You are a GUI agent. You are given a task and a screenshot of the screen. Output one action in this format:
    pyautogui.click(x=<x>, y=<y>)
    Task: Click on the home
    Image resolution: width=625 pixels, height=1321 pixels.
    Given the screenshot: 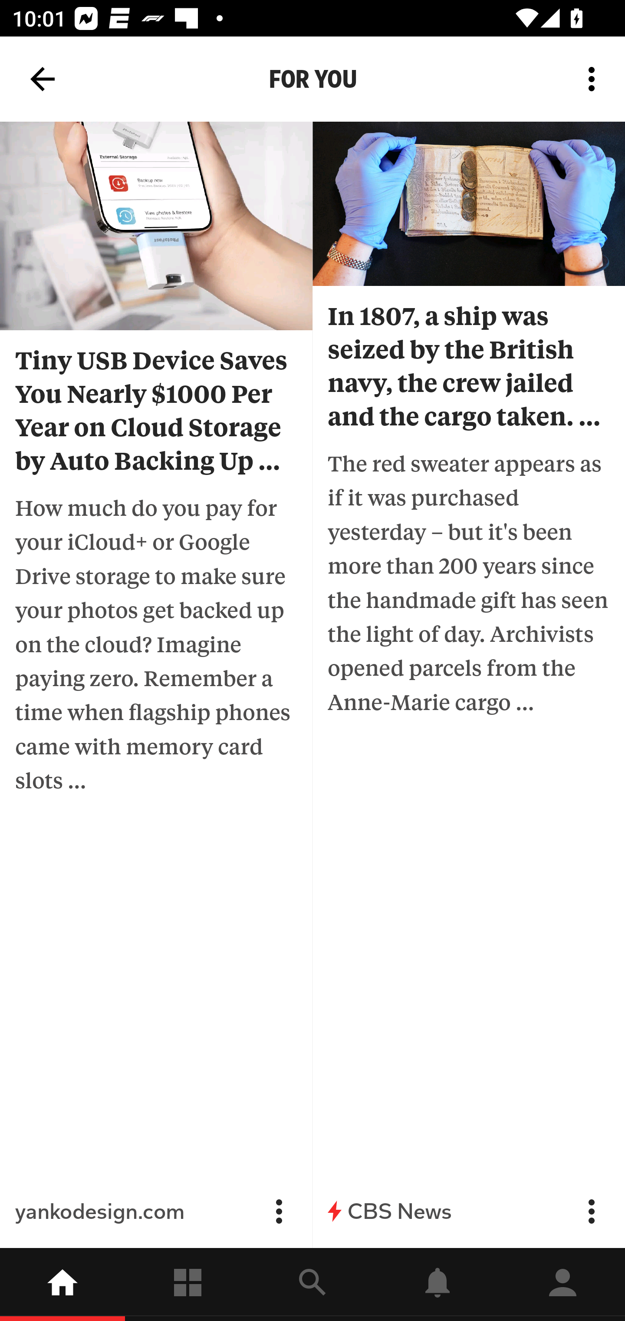 What is the action you would take?
    pyautogui.click(x=62, y=1284)
    